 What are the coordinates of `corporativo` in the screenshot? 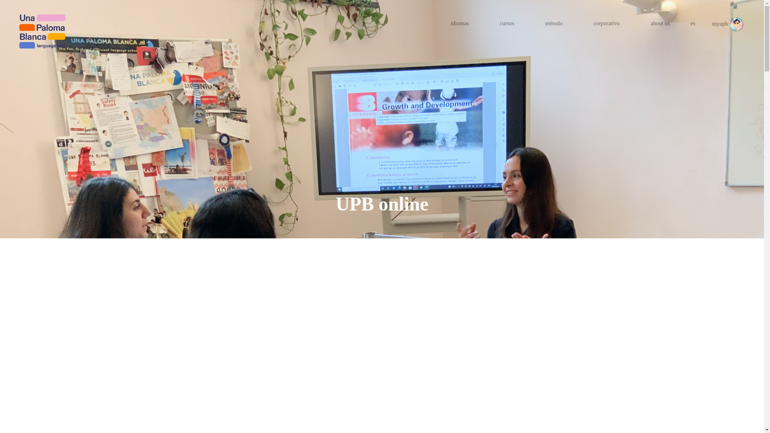 It's located at (606, 23).